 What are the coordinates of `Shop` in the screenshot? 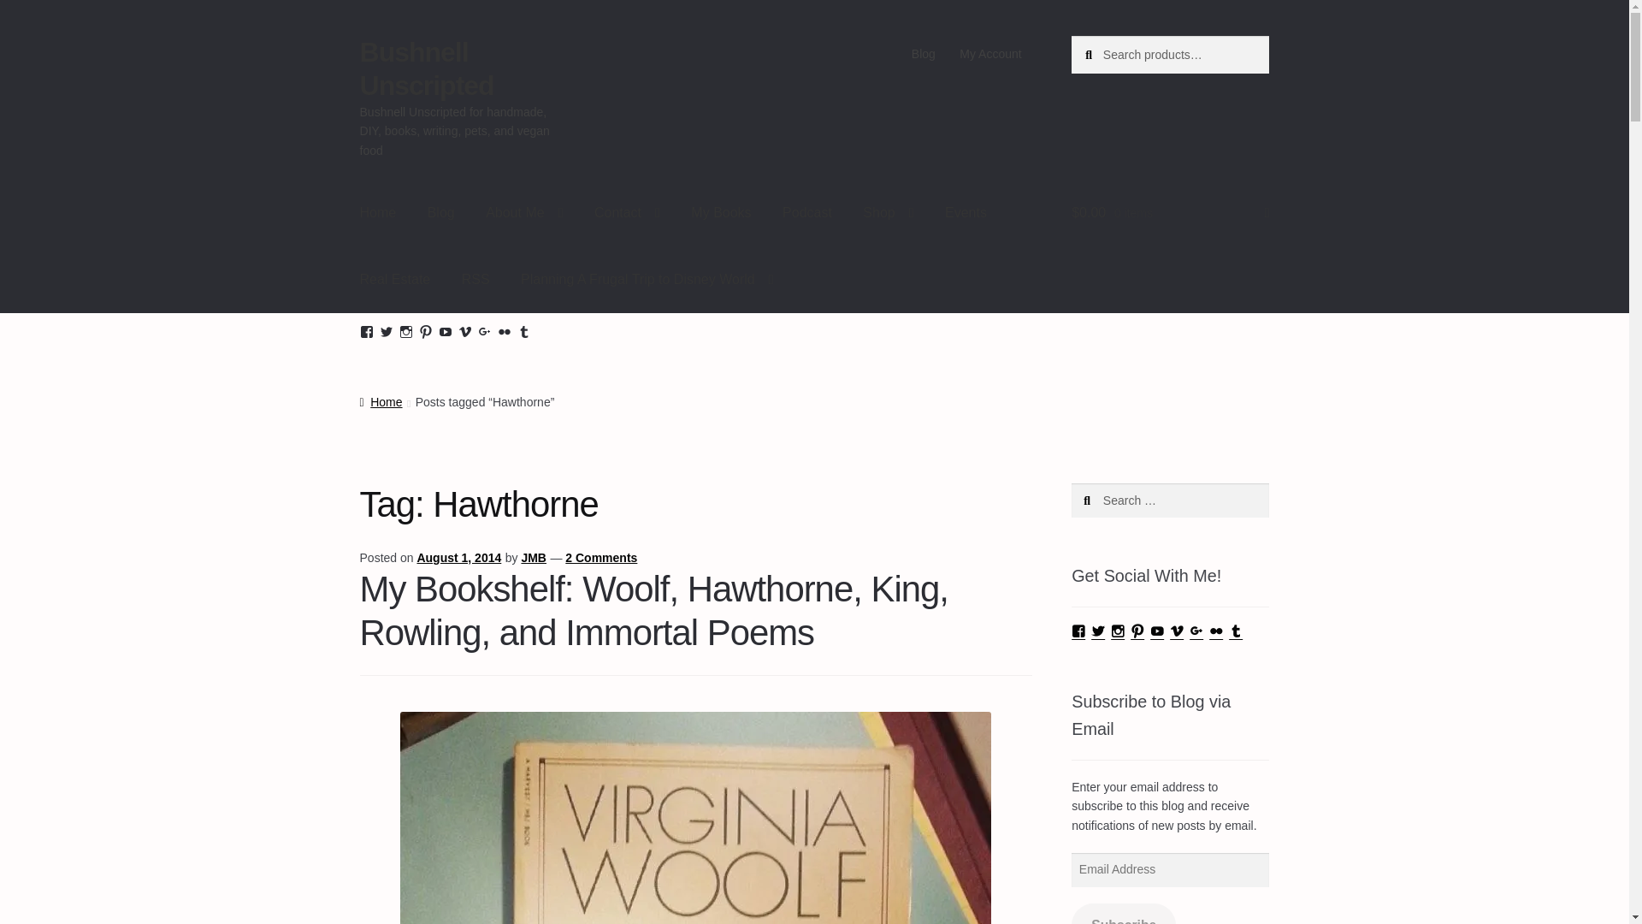 It's located at (888, 212).